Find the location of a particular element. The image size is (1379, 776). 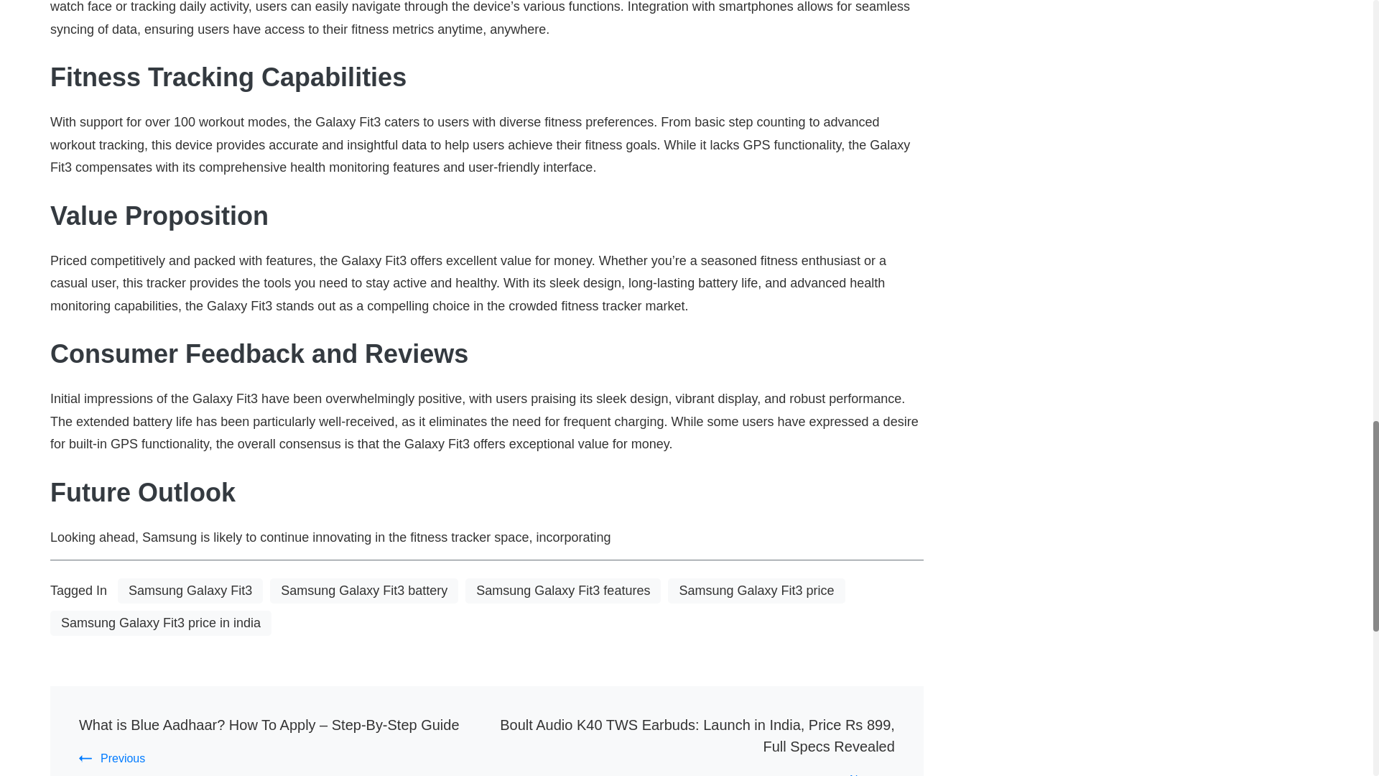

Samsung Galaxy Fit3 price in india is located at coordinates (161, 622).